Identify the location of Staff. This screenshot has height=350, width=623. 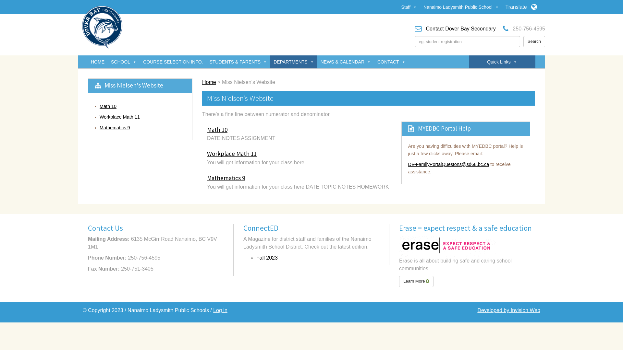
(409, 7).